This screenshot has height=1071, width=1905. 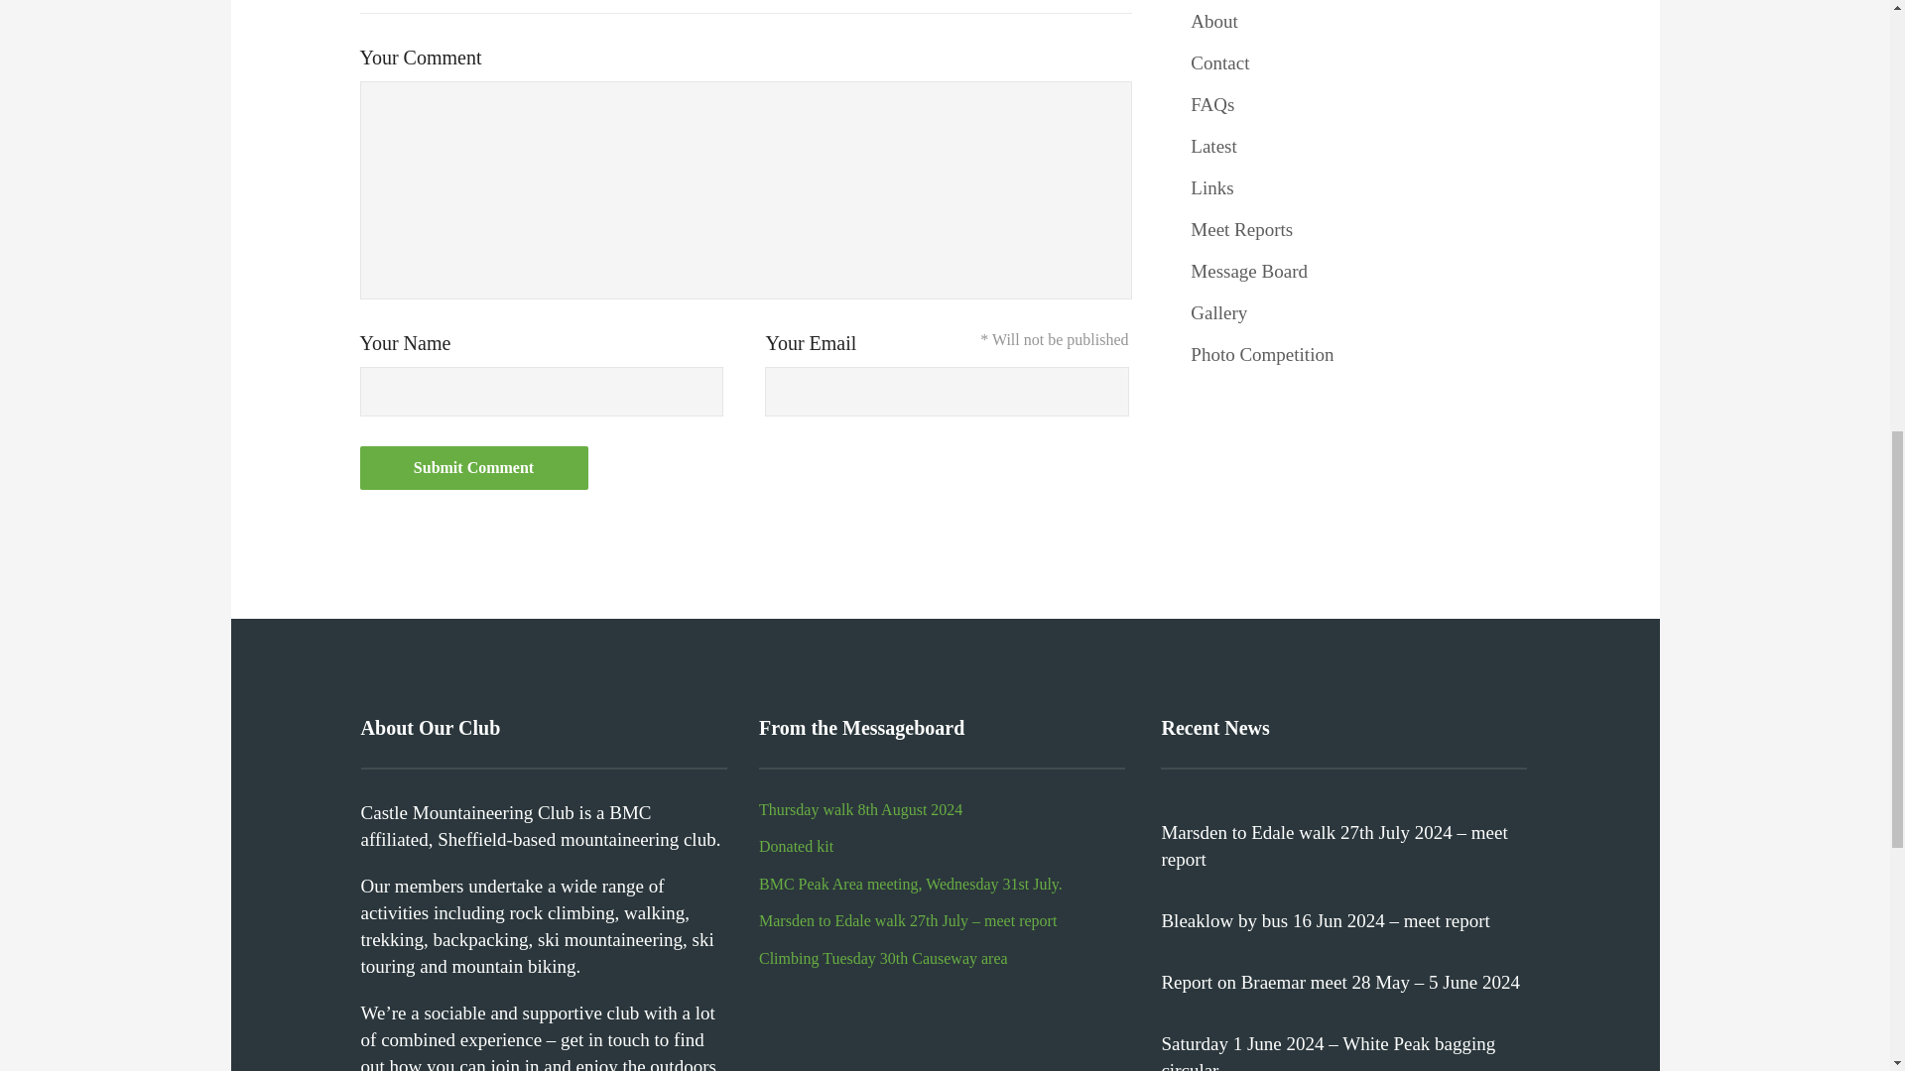 I want to click on Submit Comment, so click(x=472, y=468).